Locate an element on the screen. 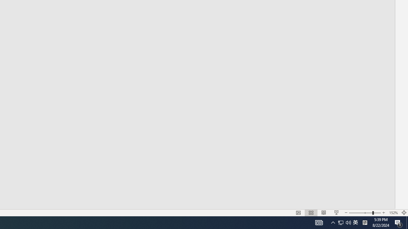 This screenshot has width=408, height=229. Zoom 152% is located at coordinates (393, 212).